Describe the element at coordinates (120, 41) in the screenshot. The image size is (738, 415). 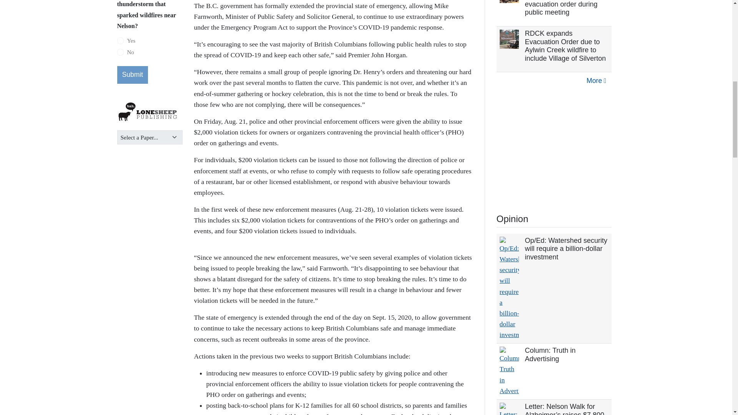
I see `gpoll24ce86b7a` at that location.